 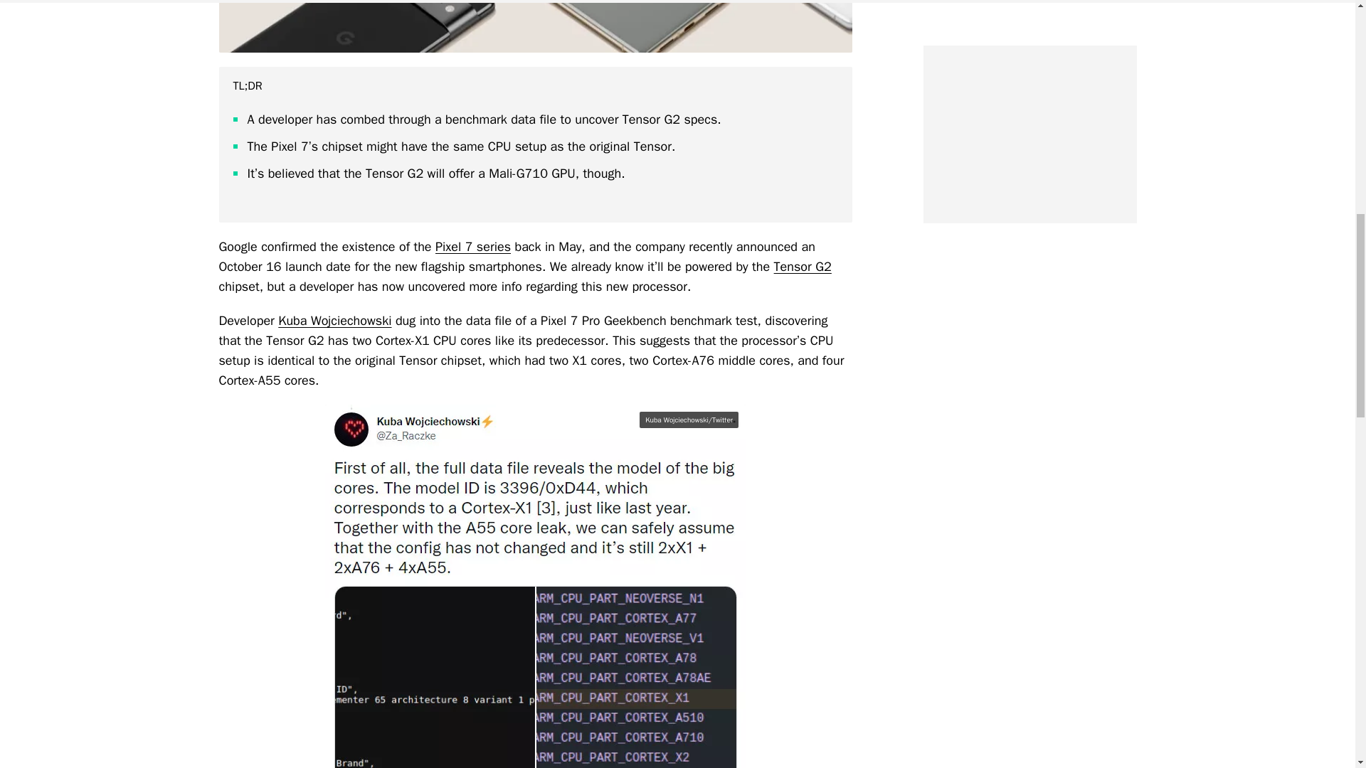 What do you see at coordinates (535, 26) in the screenshot?
I see `Google Pixel 7 series colorways Google` at bounding box center [535, 26].